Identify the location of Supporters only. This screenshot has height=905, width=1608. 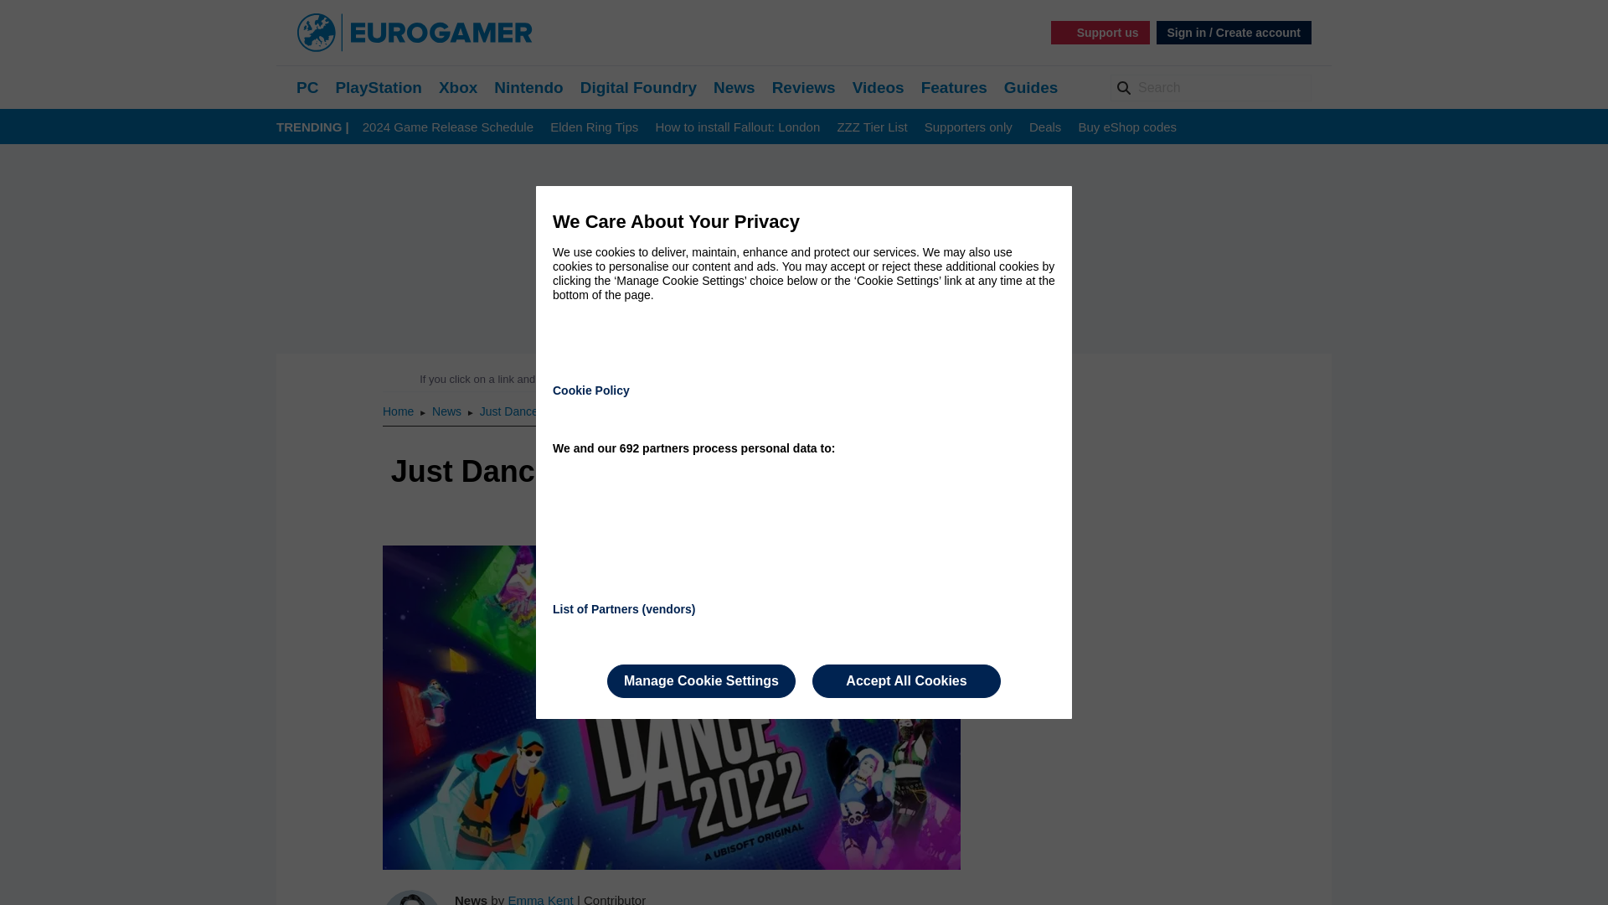
(968, 127).